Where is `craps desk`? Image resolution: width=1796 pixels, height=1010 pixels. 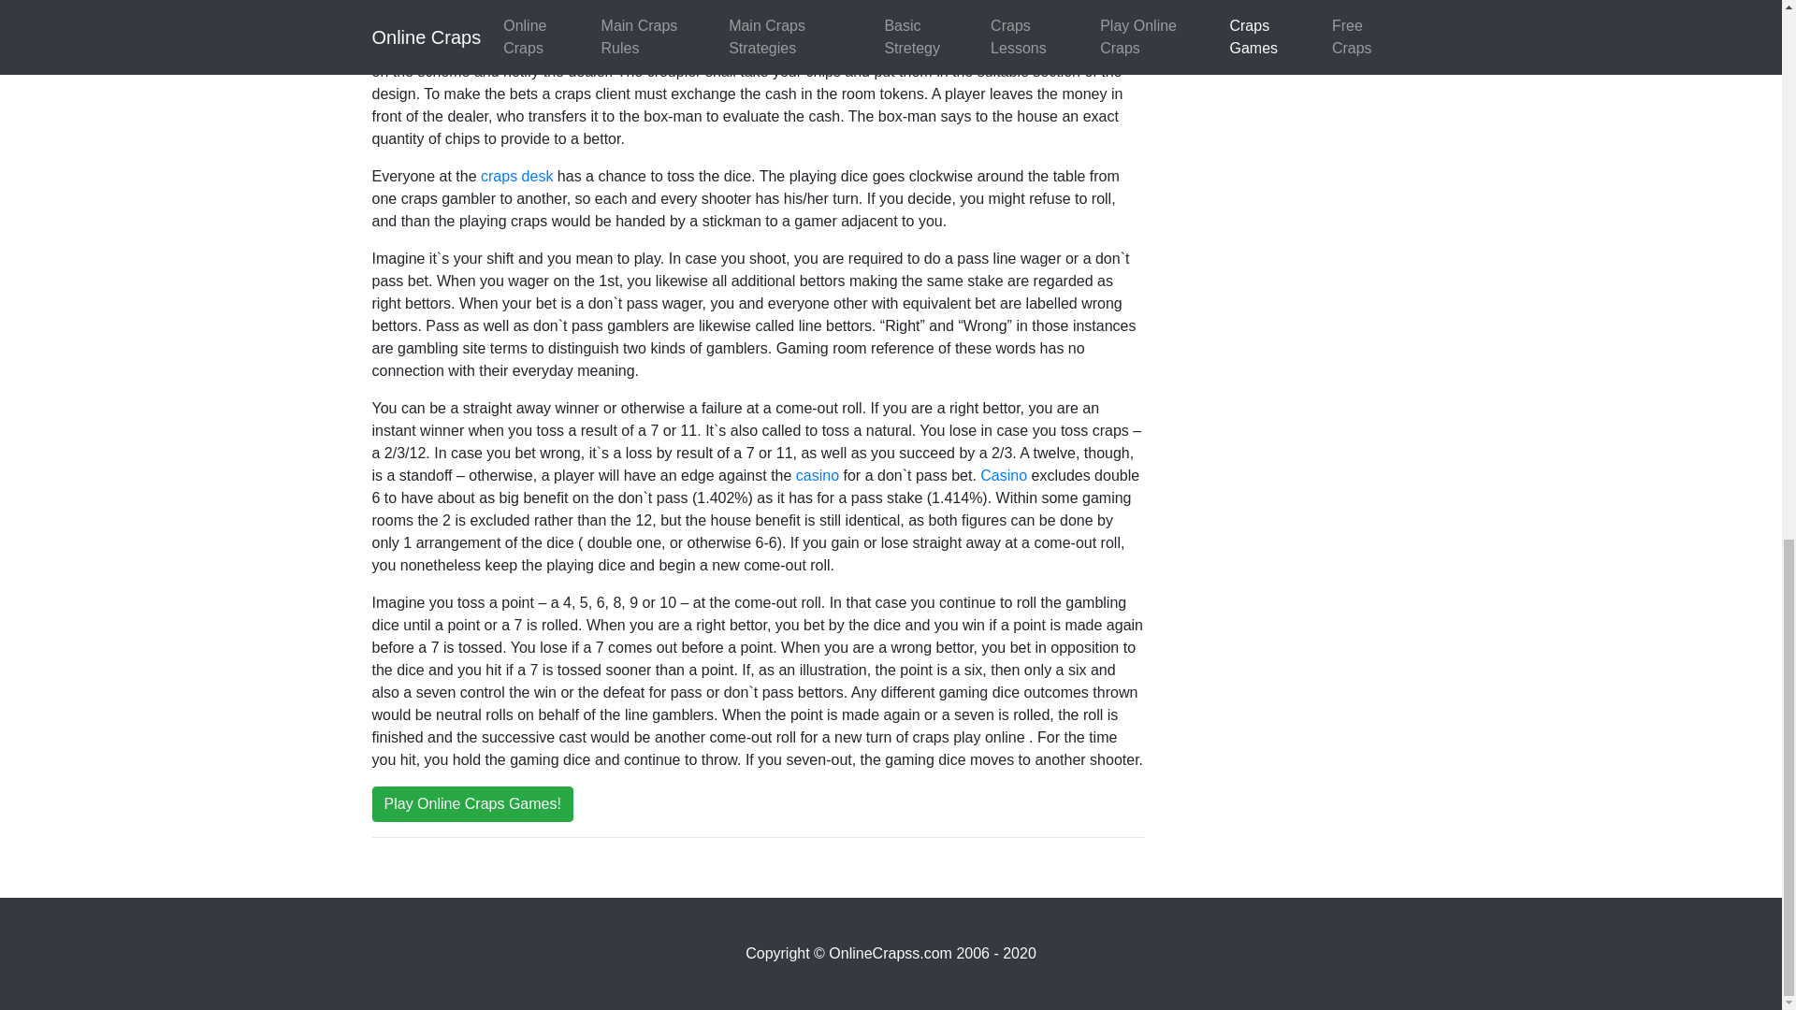 craps desk is located at coordinates (516, 176).